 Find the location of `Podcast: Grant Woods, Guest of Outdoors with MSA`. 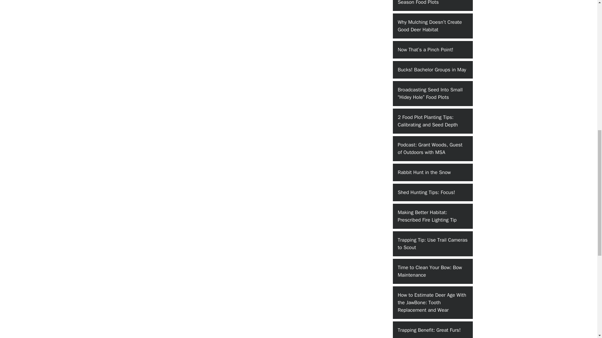

Podcast: Grant Woods, Guest of Outdoors with MSA is located at coordinates (432, 149).